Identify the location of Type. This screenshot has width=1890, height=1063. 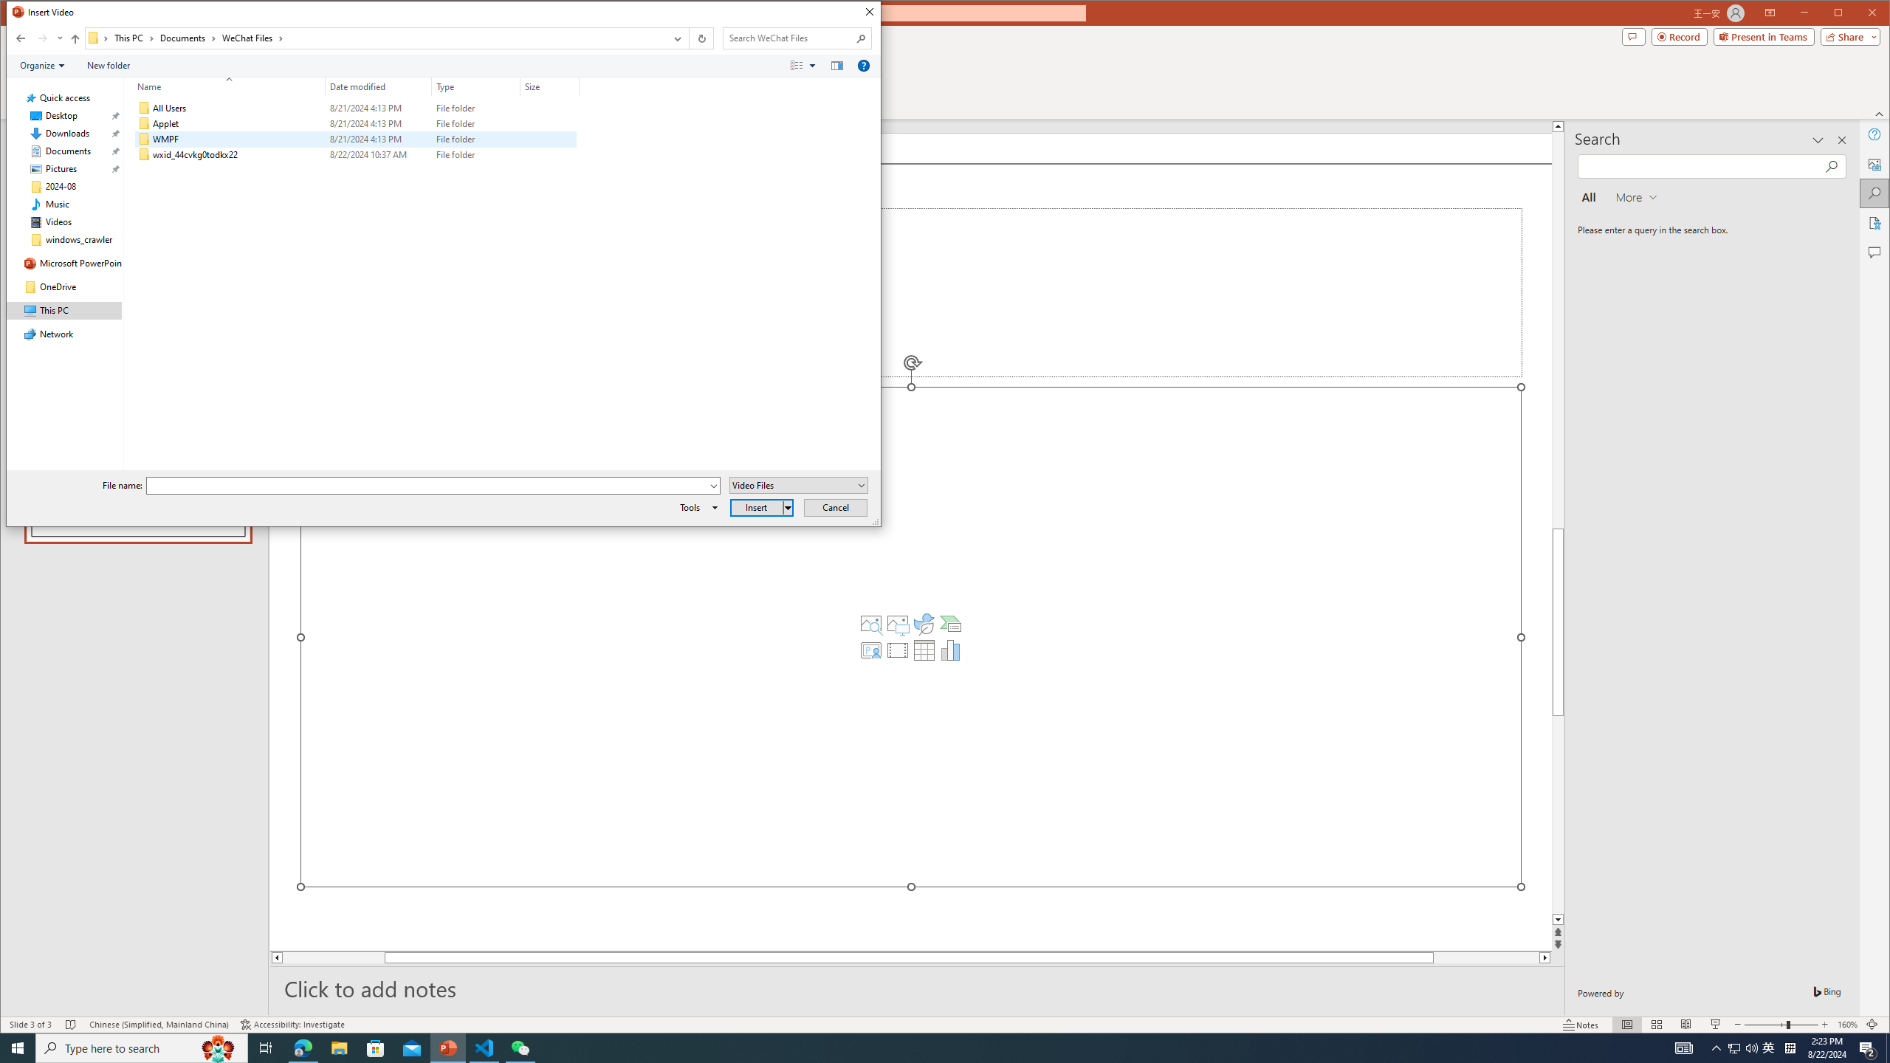
(476, 86).